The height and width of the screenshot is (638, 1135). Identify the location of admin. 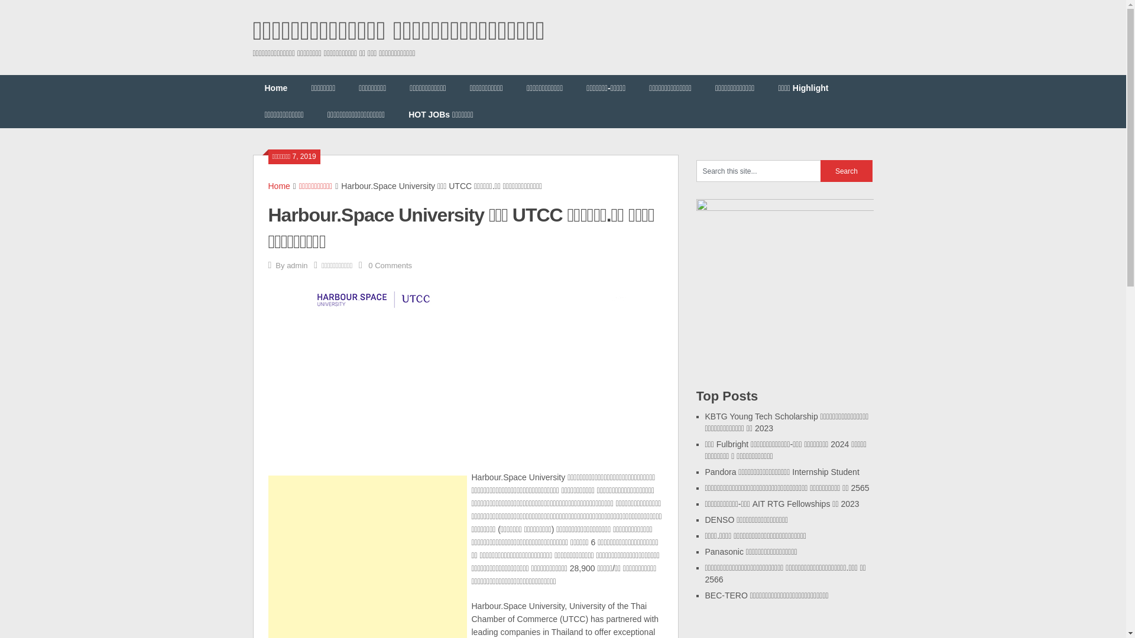
(297, 265).